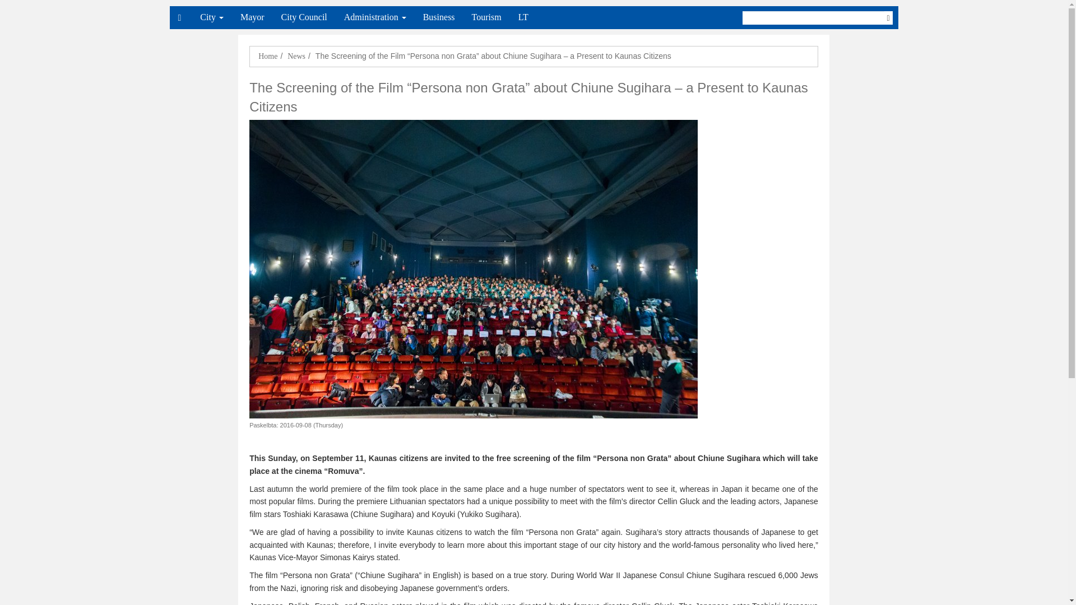 This screenshot has width=1076, height=605. Describe the element at coordinates (252, 18) in the screenshot. I see `Mayor` at that location.